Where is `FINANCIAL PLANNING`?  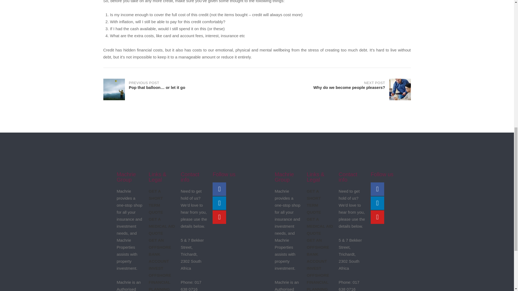 FINANCIAL PLANNING is located at coordinates (159, 285).